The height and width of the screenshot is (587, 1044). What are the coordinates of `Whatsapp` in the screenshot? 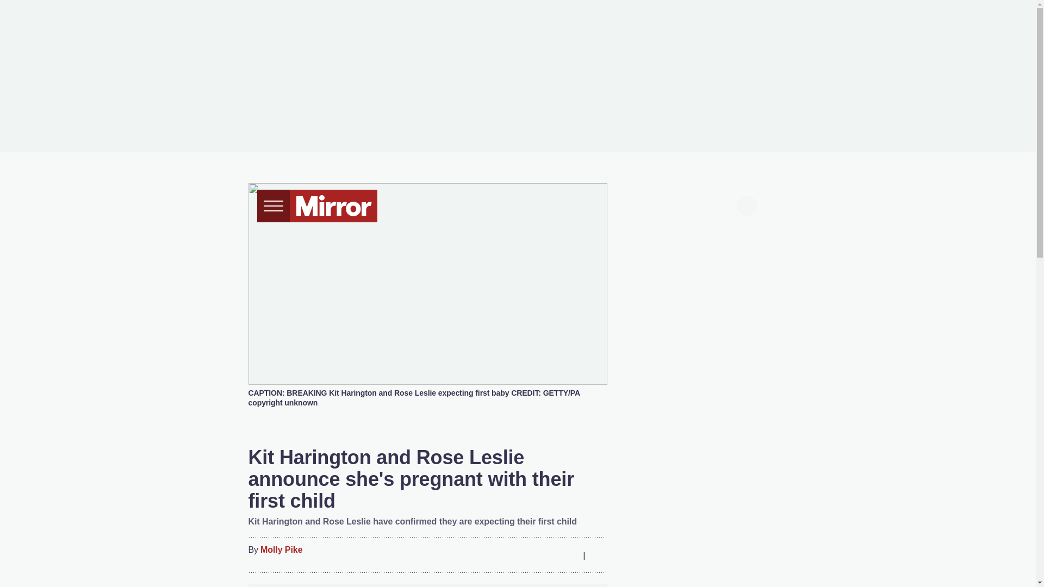 It's located at (547, 555).